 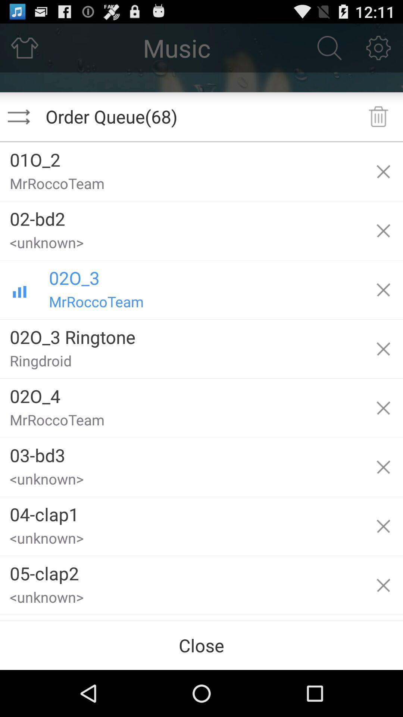 What do you see at coordinates (182, 157) in the screenshot?
I see `swipe until the 01o_2 item` at bounding box center [182, 157].